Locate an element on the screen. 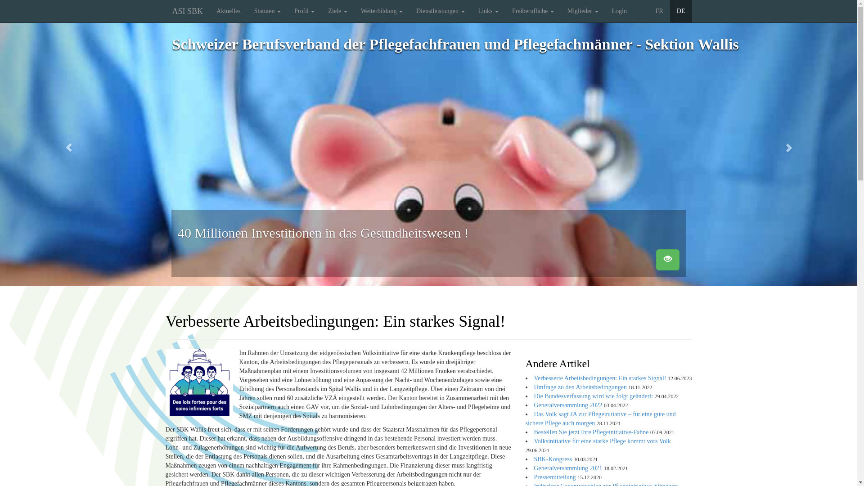  Dienstleistungen is located at coordinates (441, 11).